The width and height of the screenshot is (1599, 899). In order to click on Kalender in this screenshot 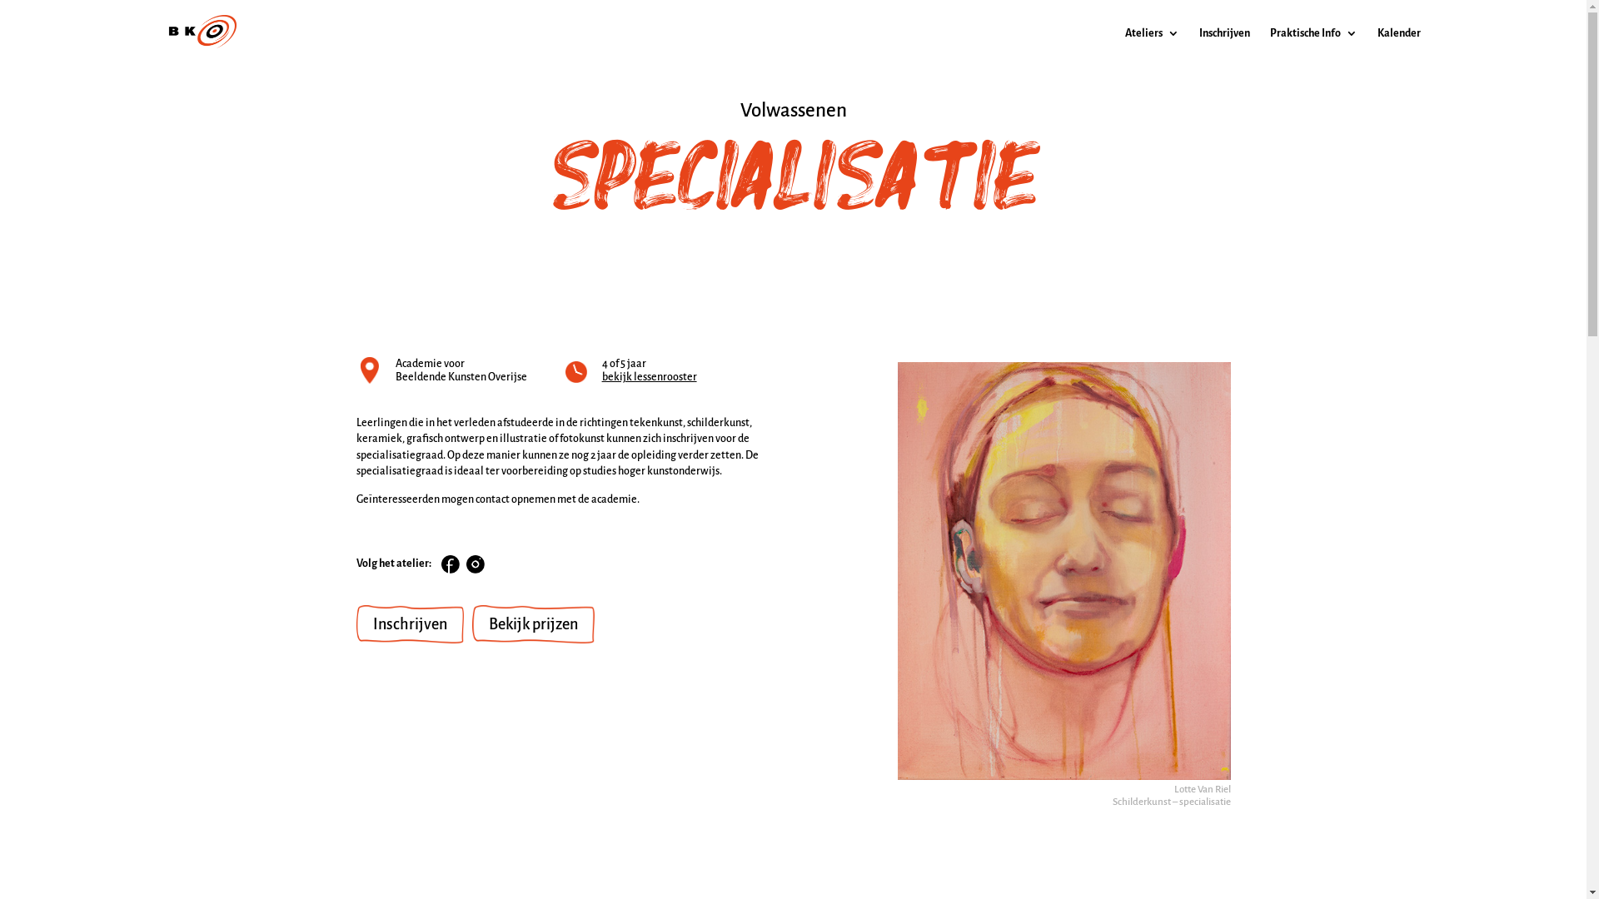, I will do `click(1399, 47)`.